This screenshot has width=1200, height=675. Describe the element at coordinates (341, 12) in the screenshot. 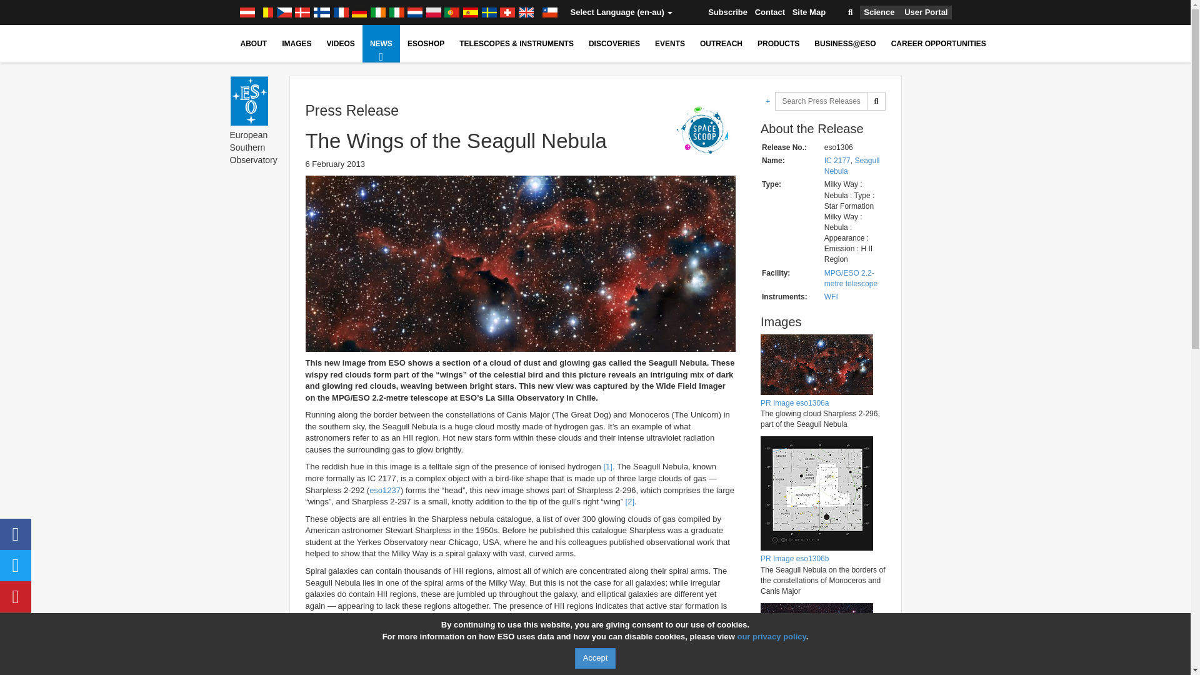

I see `France` at that location.